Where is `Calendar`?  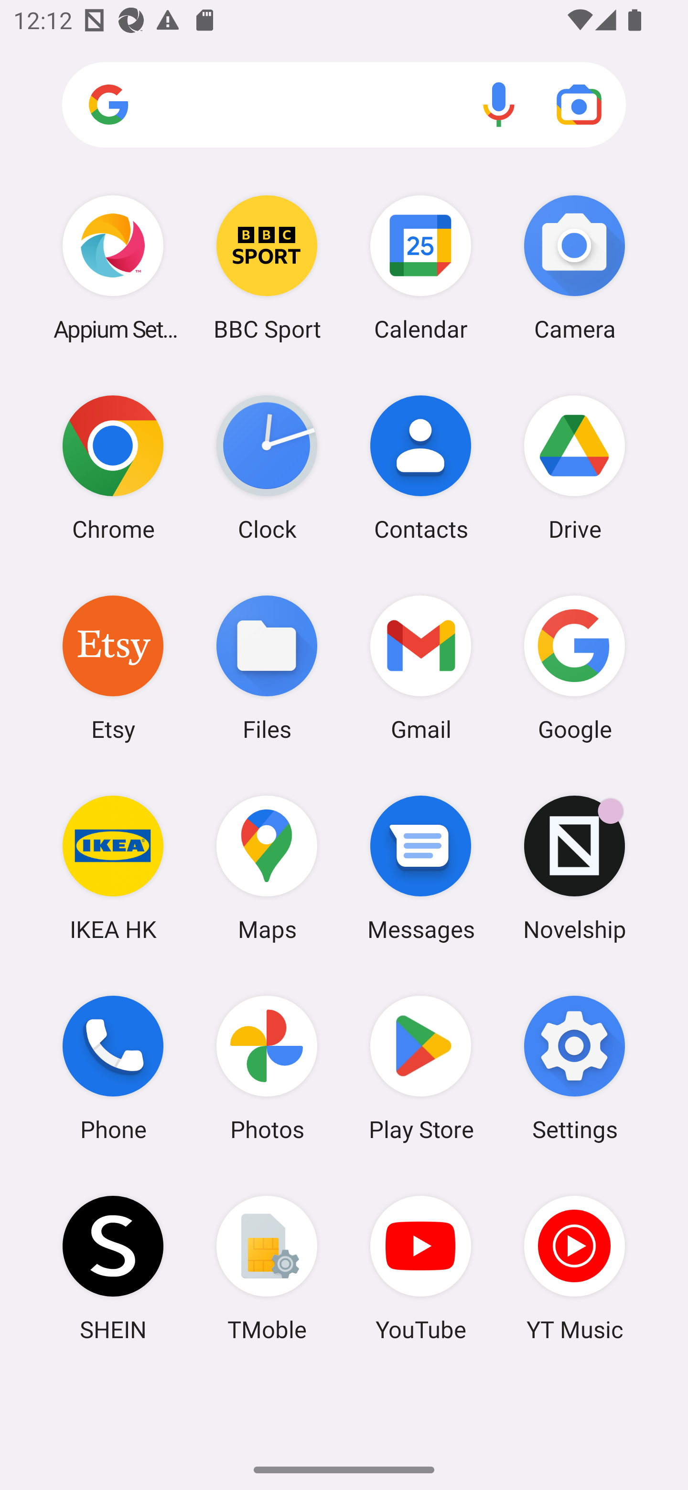
Calendar is located at coordinates (421, 267).